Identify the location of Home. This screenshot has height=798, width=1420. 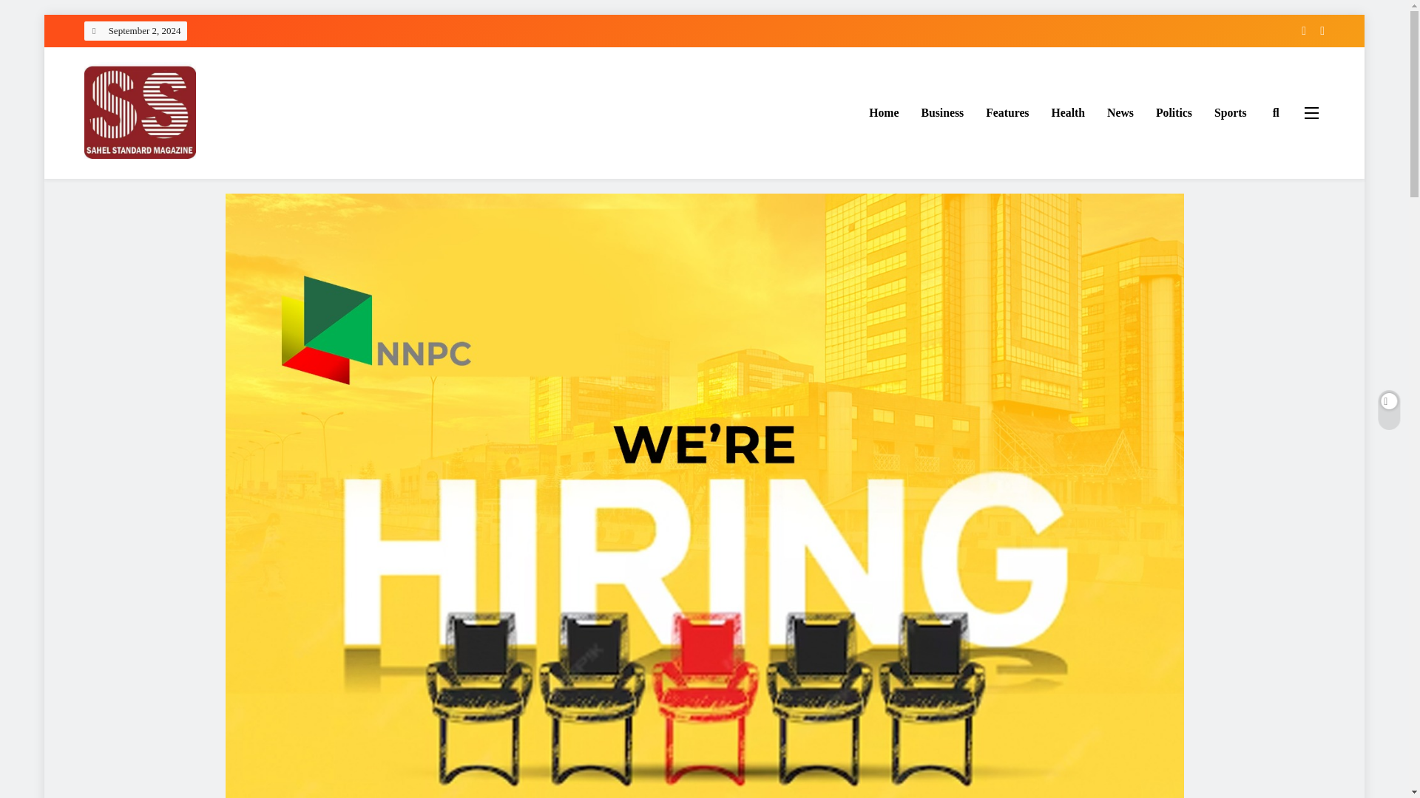
(883, 113).